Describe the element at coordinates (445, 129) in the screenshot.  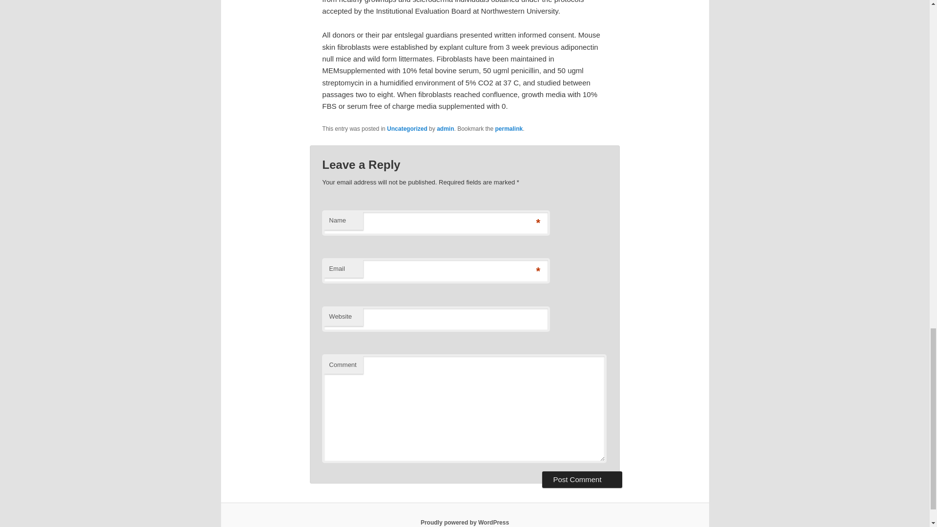
I see `admin` at that location.